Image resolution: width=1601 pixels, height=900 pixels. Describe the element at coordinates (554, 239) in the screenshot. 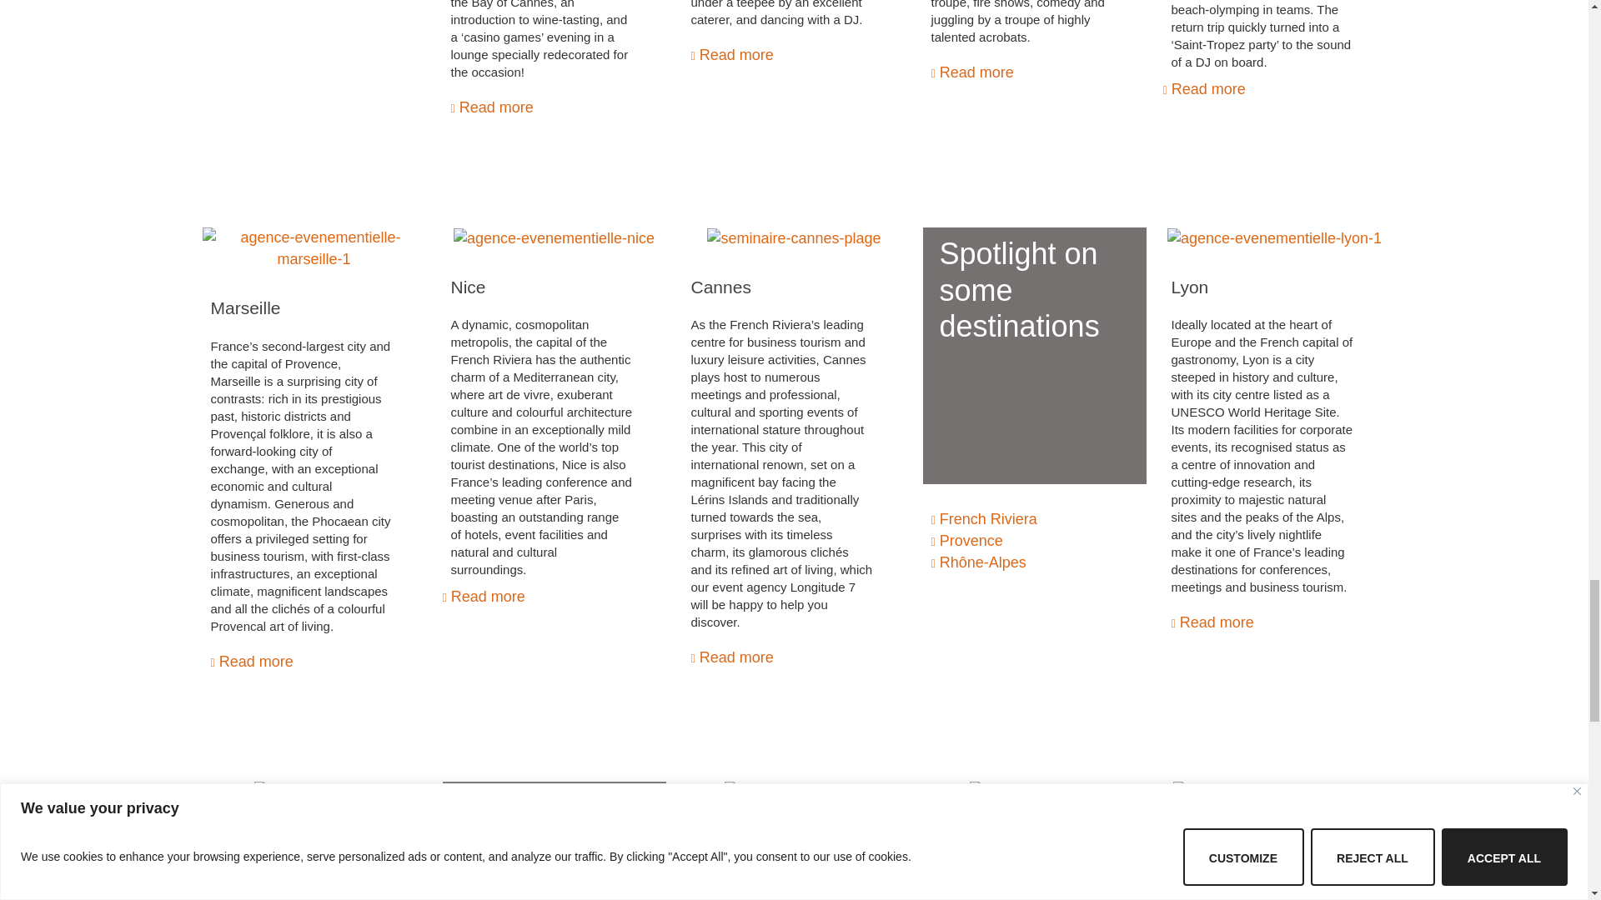

I see `agence-evenementielle-nice` at that location.